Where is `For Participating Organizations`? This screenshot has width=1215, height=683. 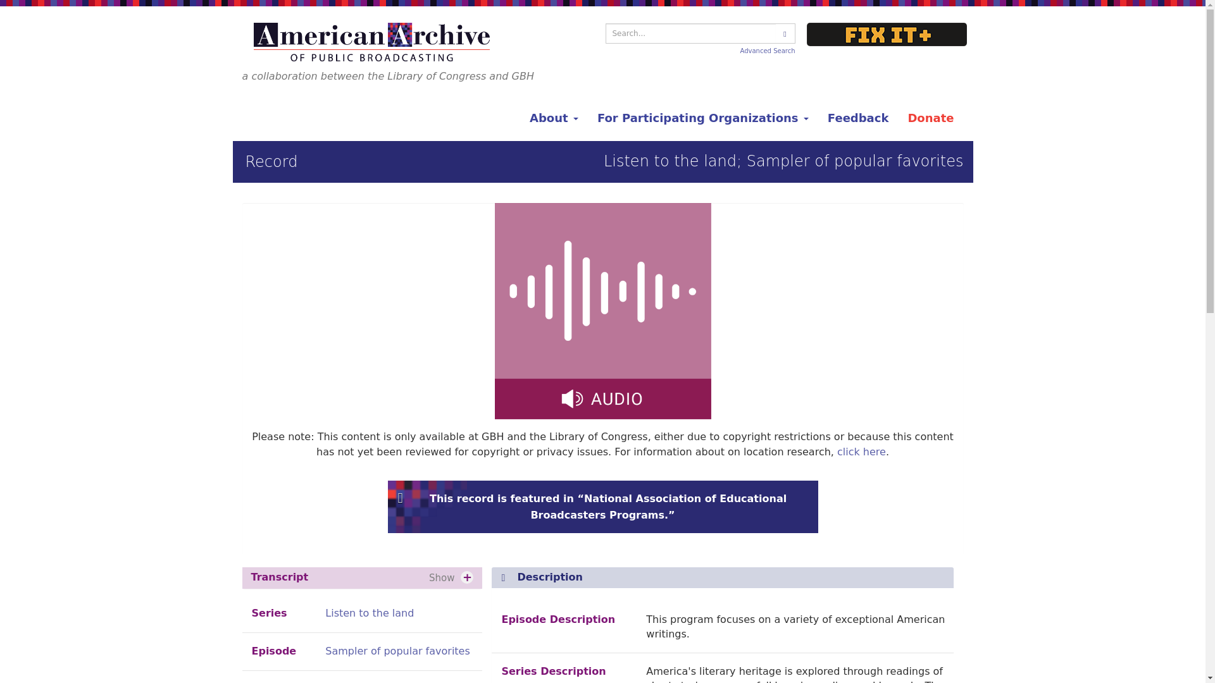
For Participating Organizations is located at coordinates (702, 118).